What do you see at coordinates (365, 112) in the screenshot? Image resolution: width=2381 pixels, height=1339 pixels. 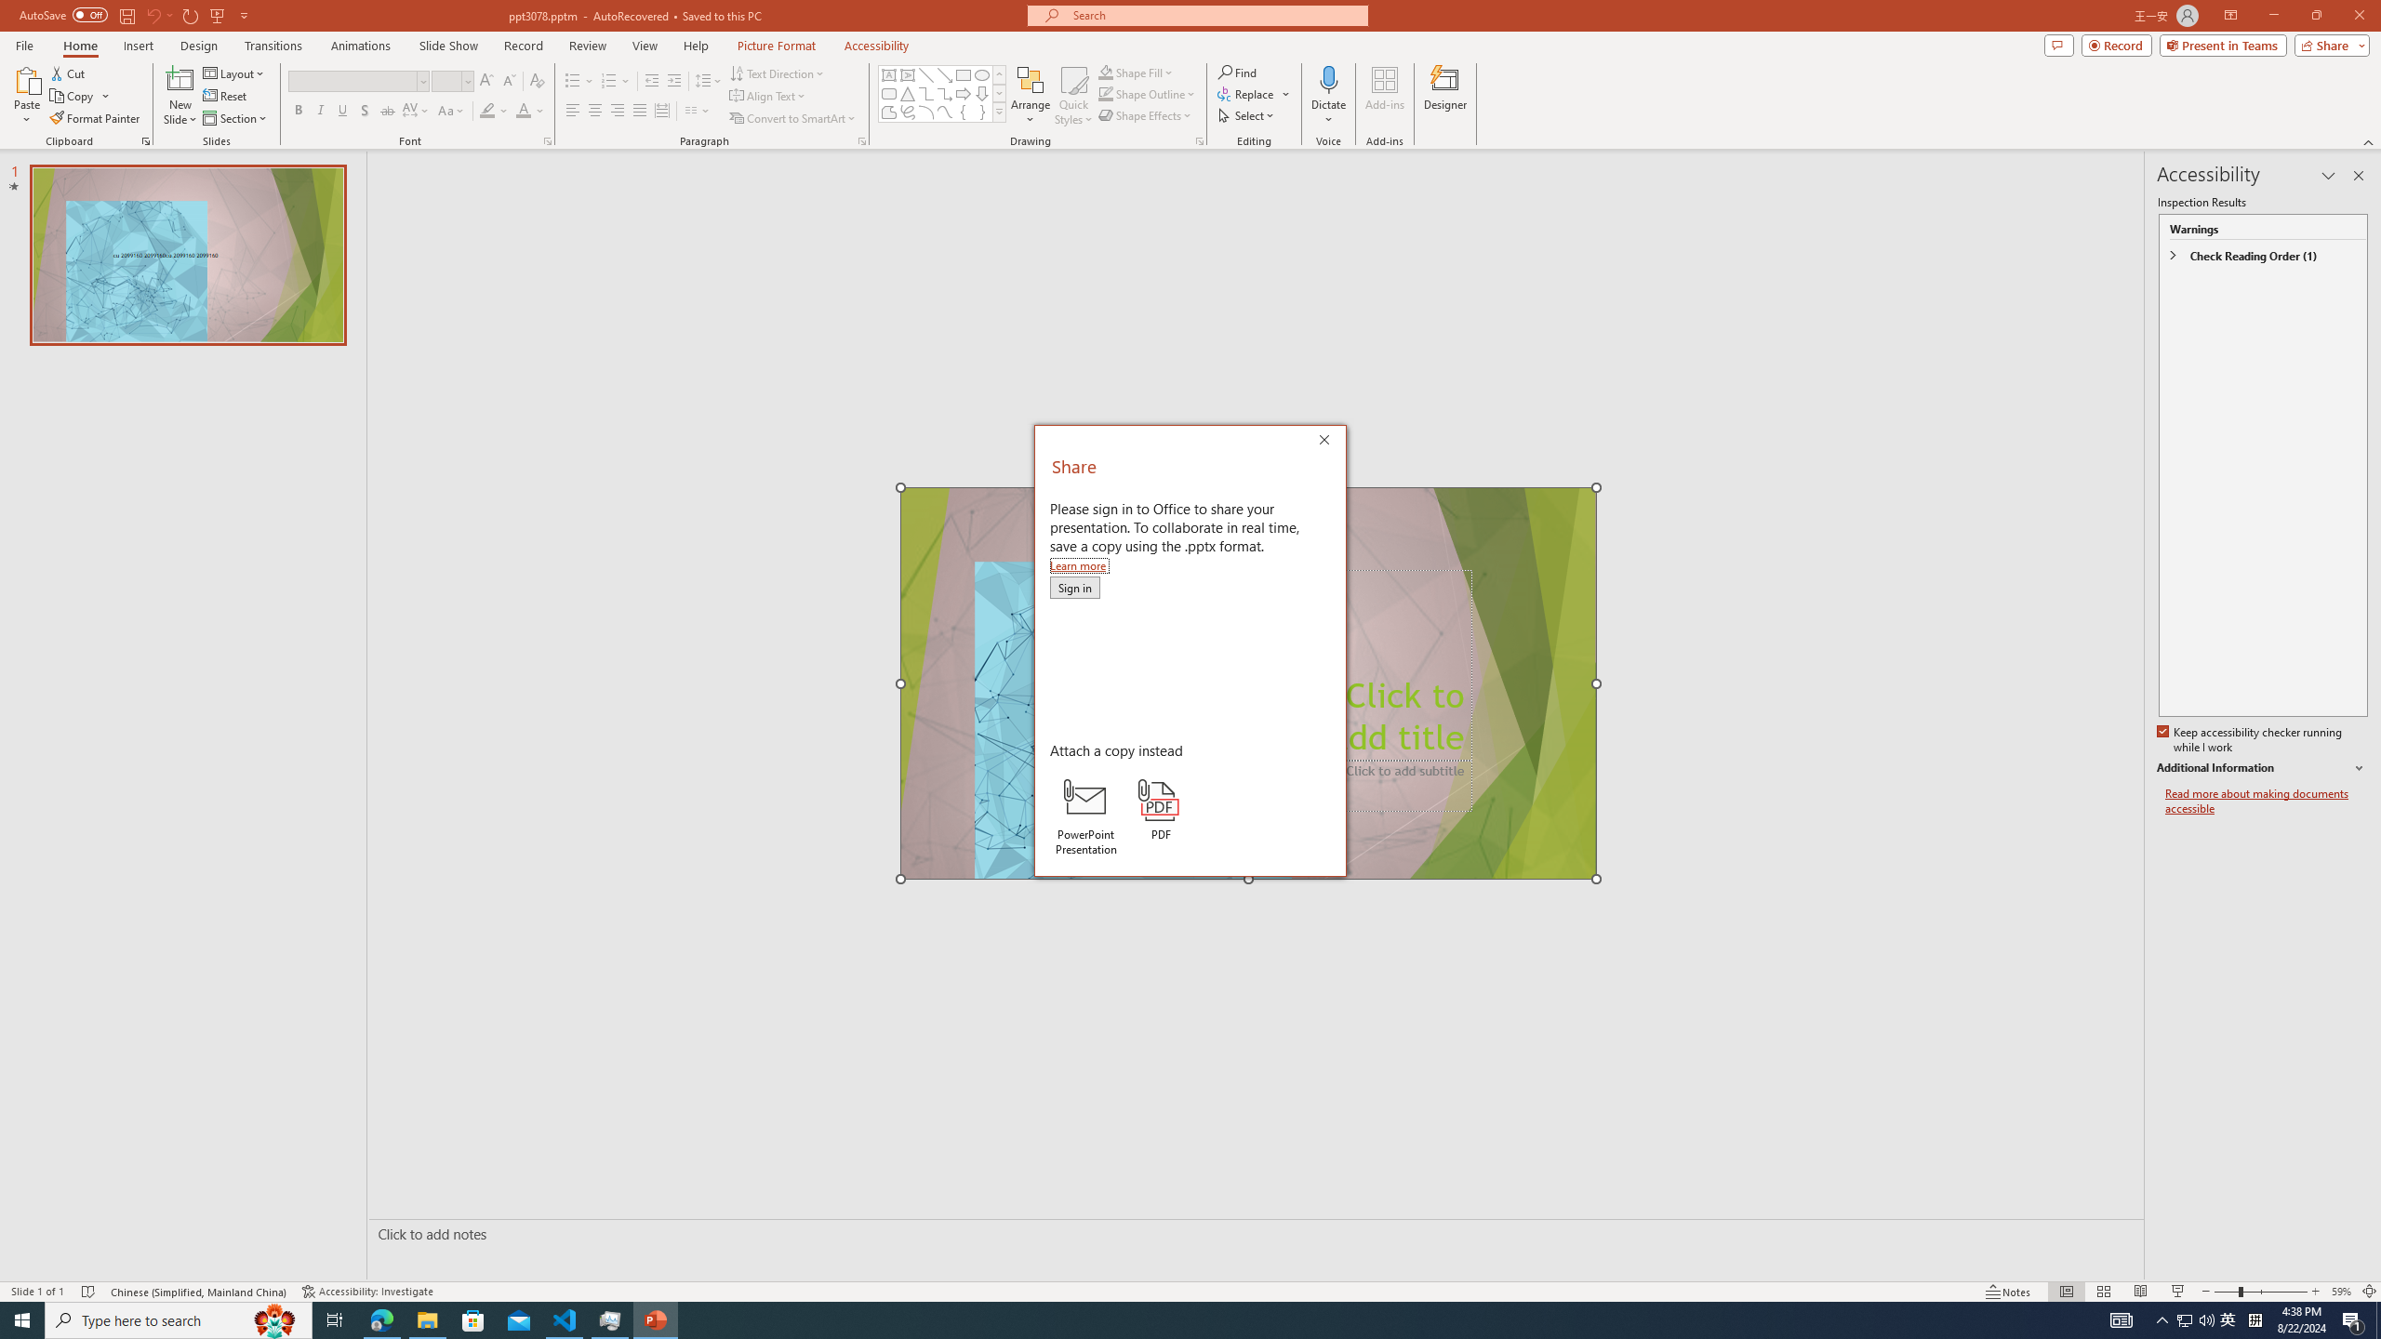 I see `Shadow` at bounding box center [365, 112].